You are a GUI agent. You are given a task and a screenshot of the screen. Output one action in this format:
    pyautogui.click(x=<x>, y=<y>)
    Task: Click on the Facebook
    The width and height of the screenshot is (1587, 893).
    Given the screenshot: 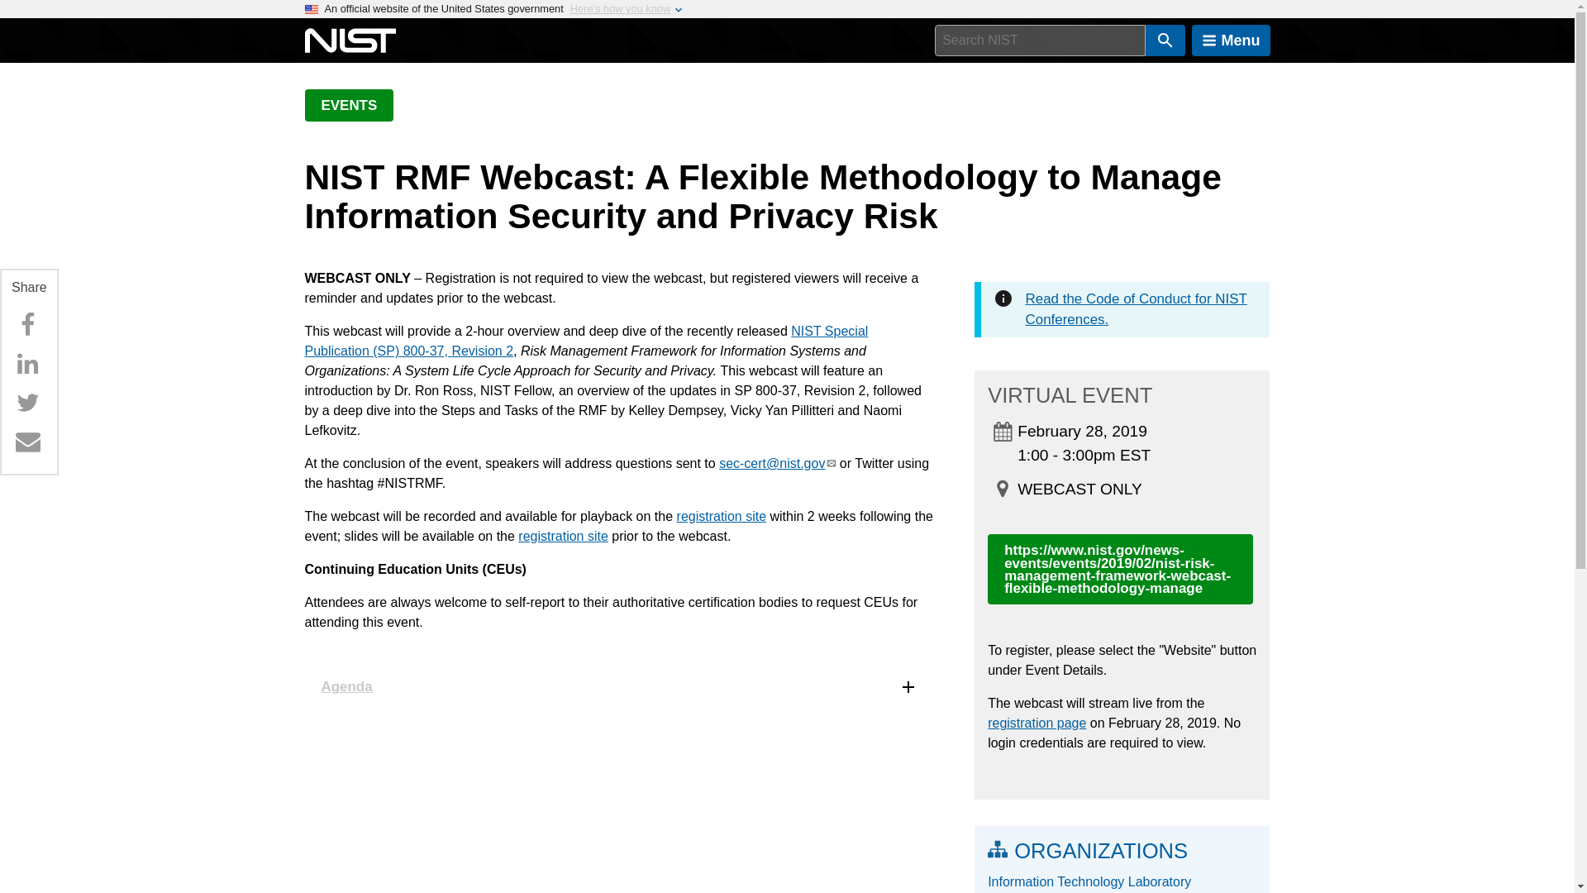 What is the action you would take?
    pyautogui.click(x=27, y=324)
    